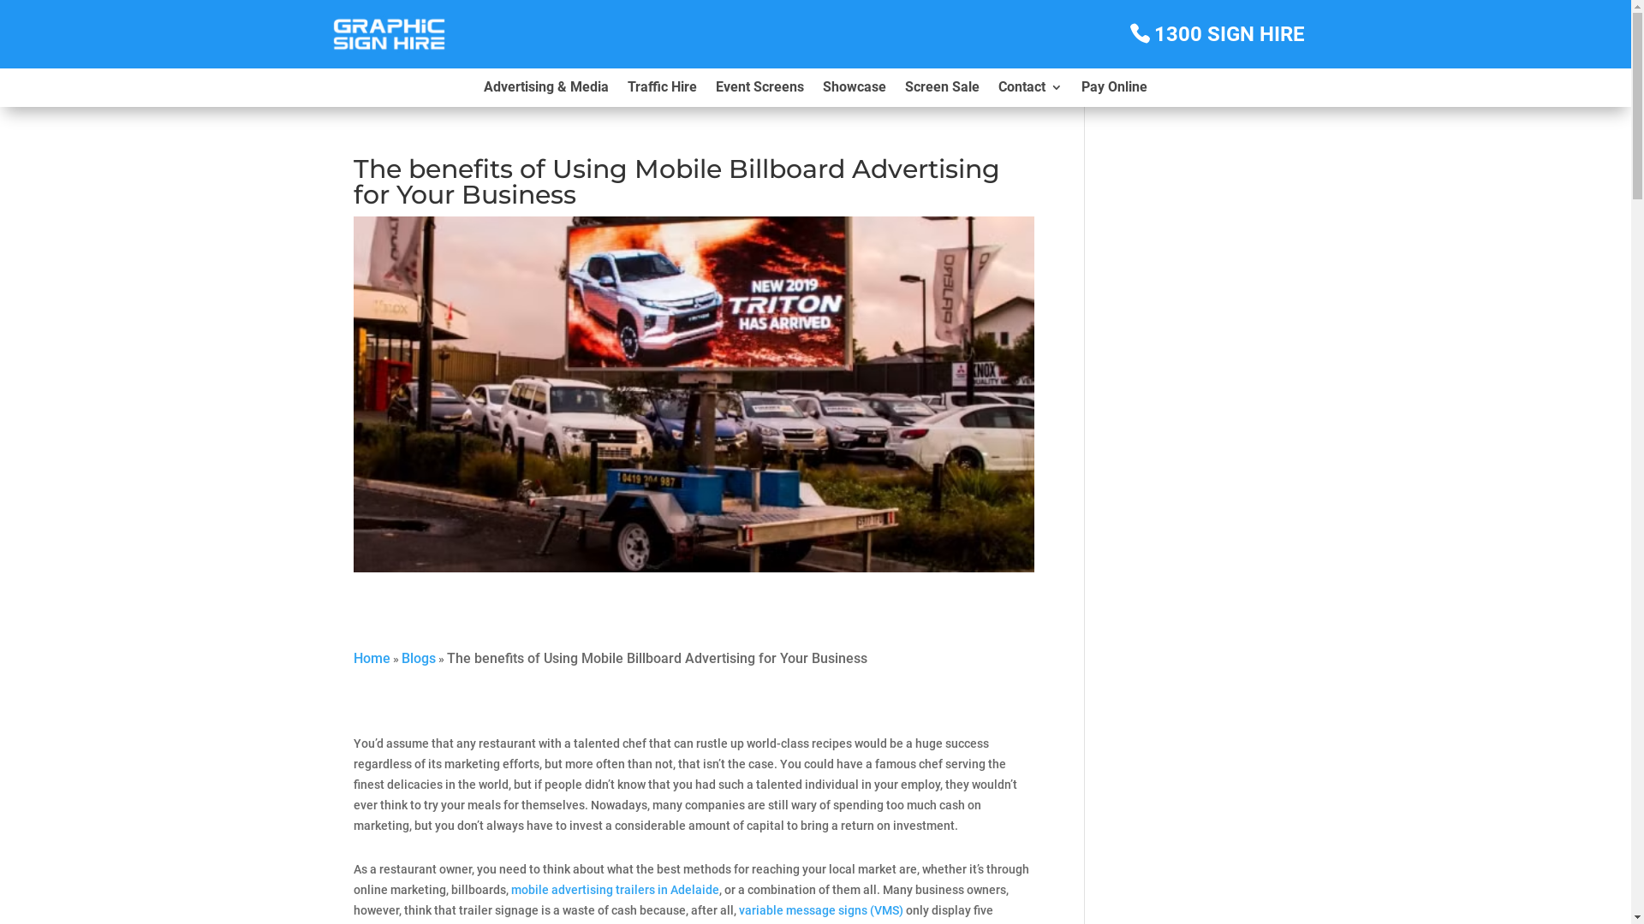  I want to click on Blogs, so click(418, 659).